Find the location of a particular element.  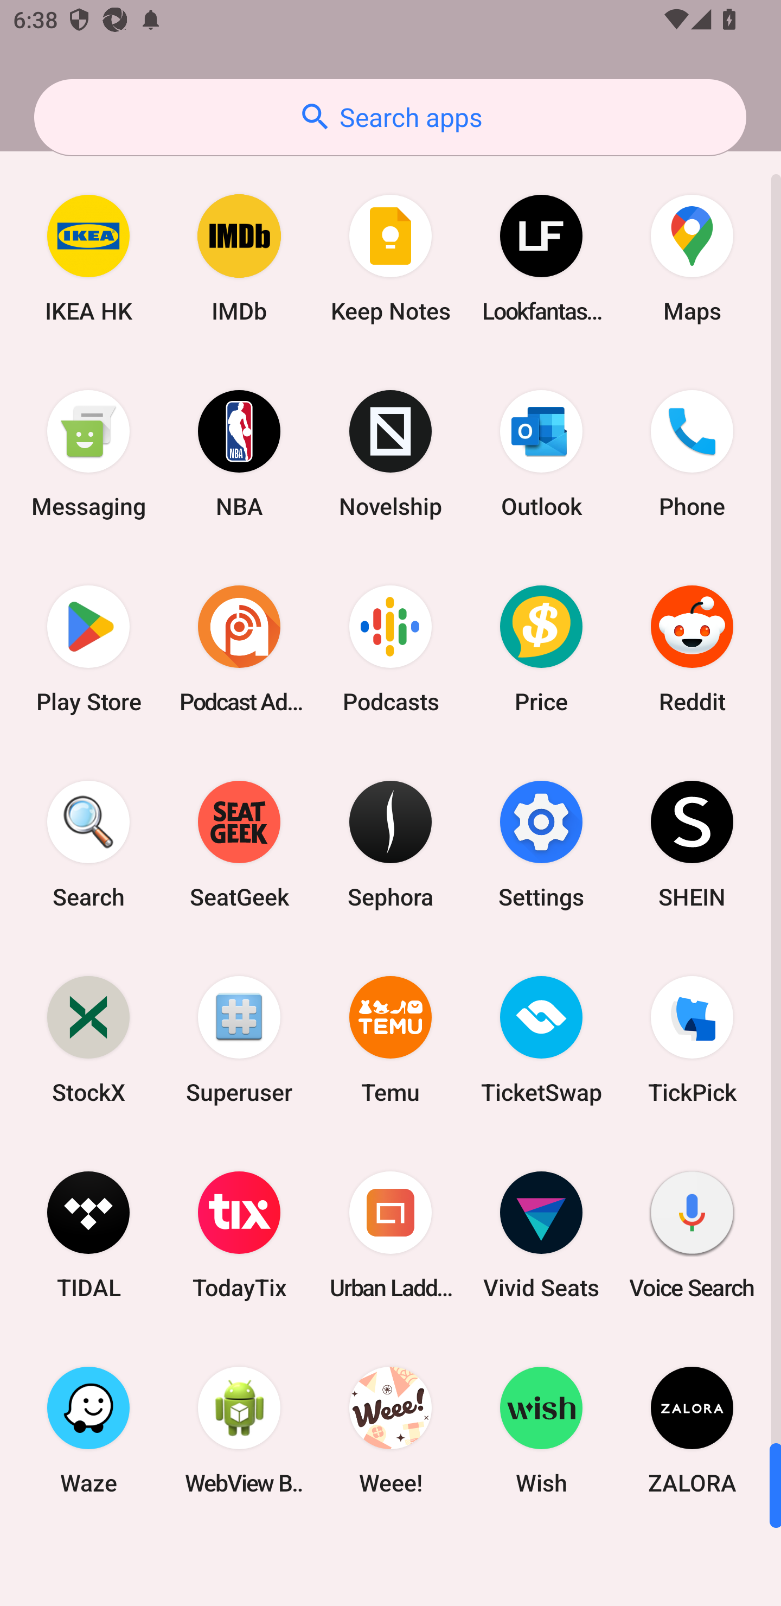

Podcasts is located at coordinates (390, 649).